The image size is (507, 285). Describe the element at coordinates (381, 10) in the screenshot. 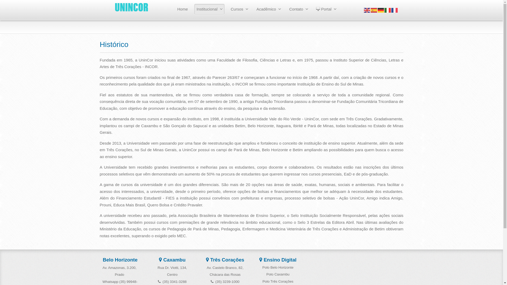

I see `Deutsch` at that location.